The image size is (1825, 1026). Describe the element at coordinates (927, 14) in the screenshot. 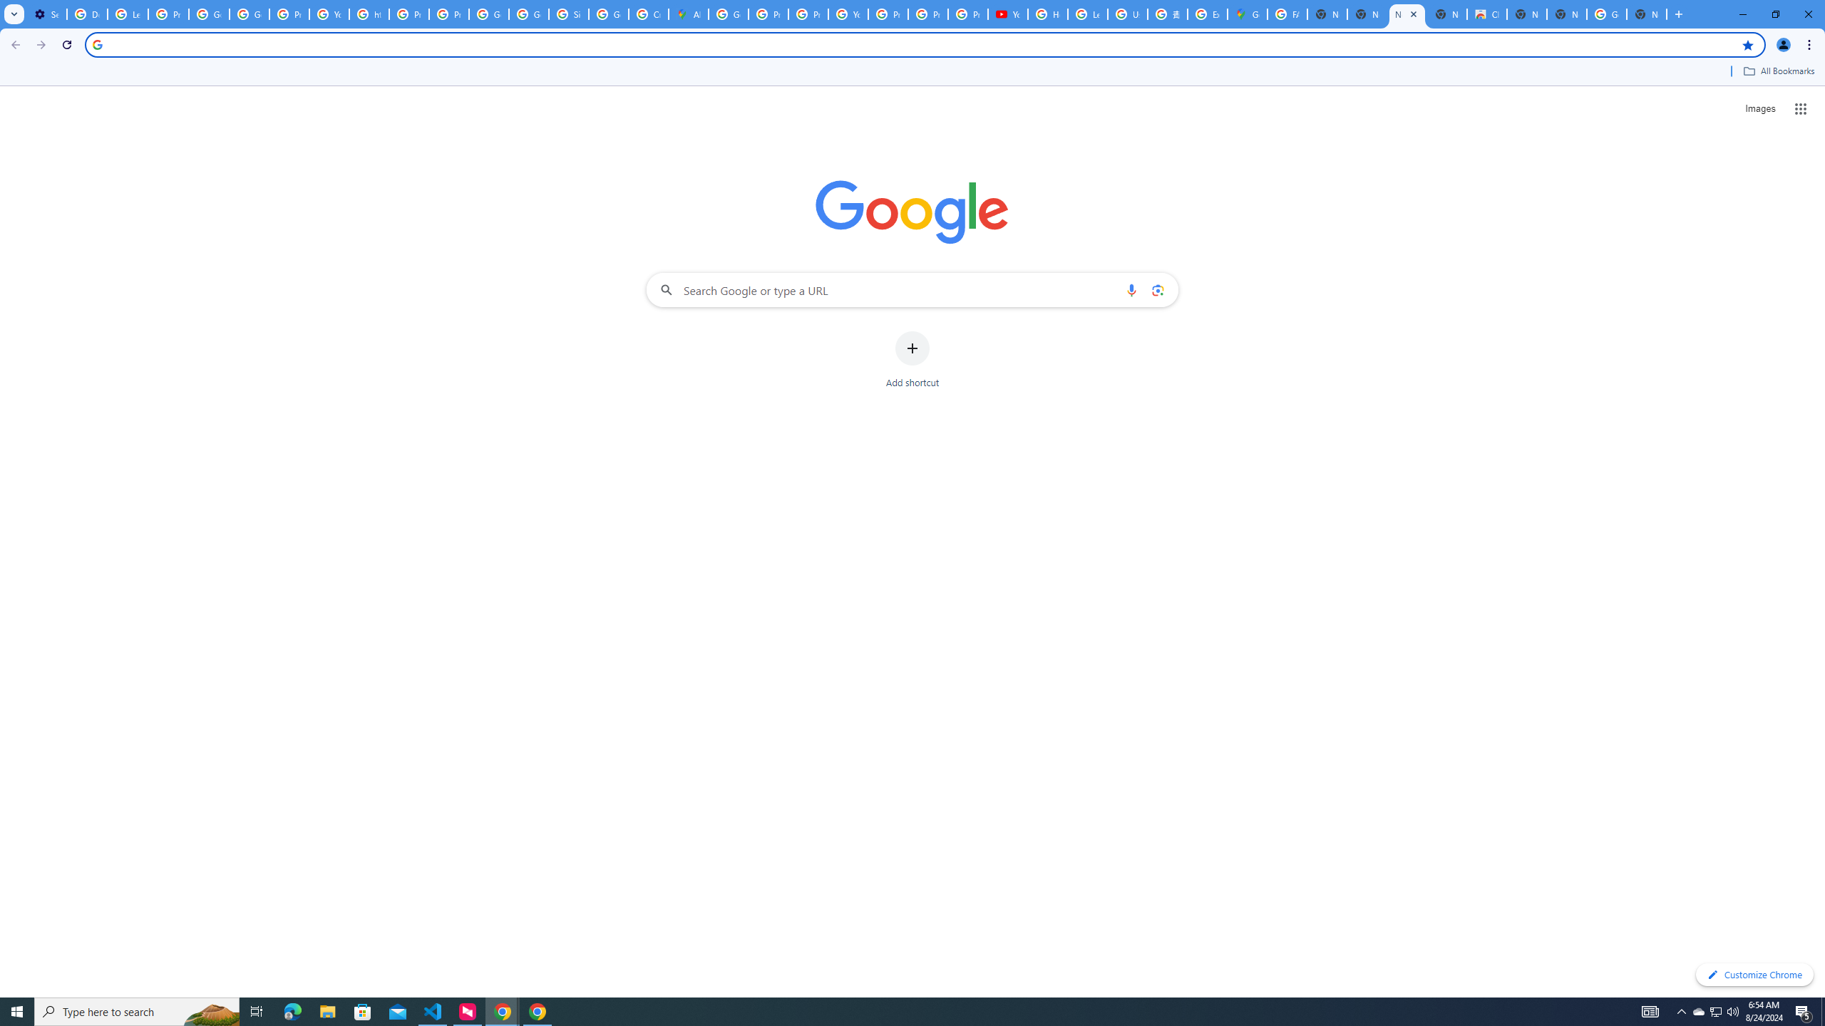

I see `Privacy Checkup` at that location.